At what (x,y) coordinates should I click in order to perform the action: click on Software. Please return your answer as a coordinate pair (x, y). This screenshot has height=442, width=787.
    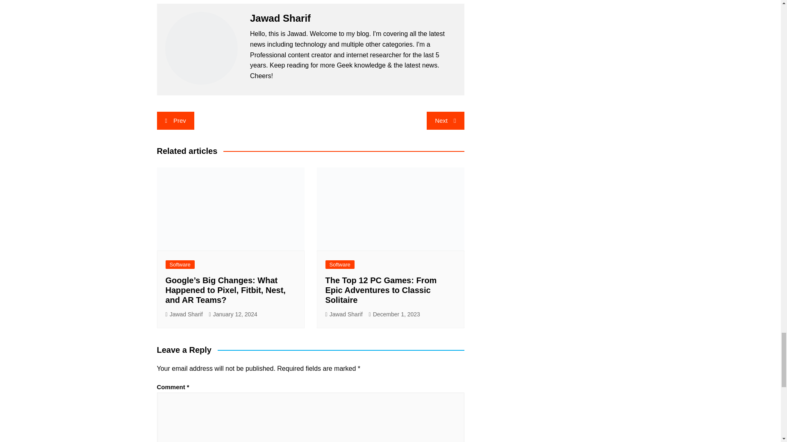
    Looking at the image, I should click on (340, 264).